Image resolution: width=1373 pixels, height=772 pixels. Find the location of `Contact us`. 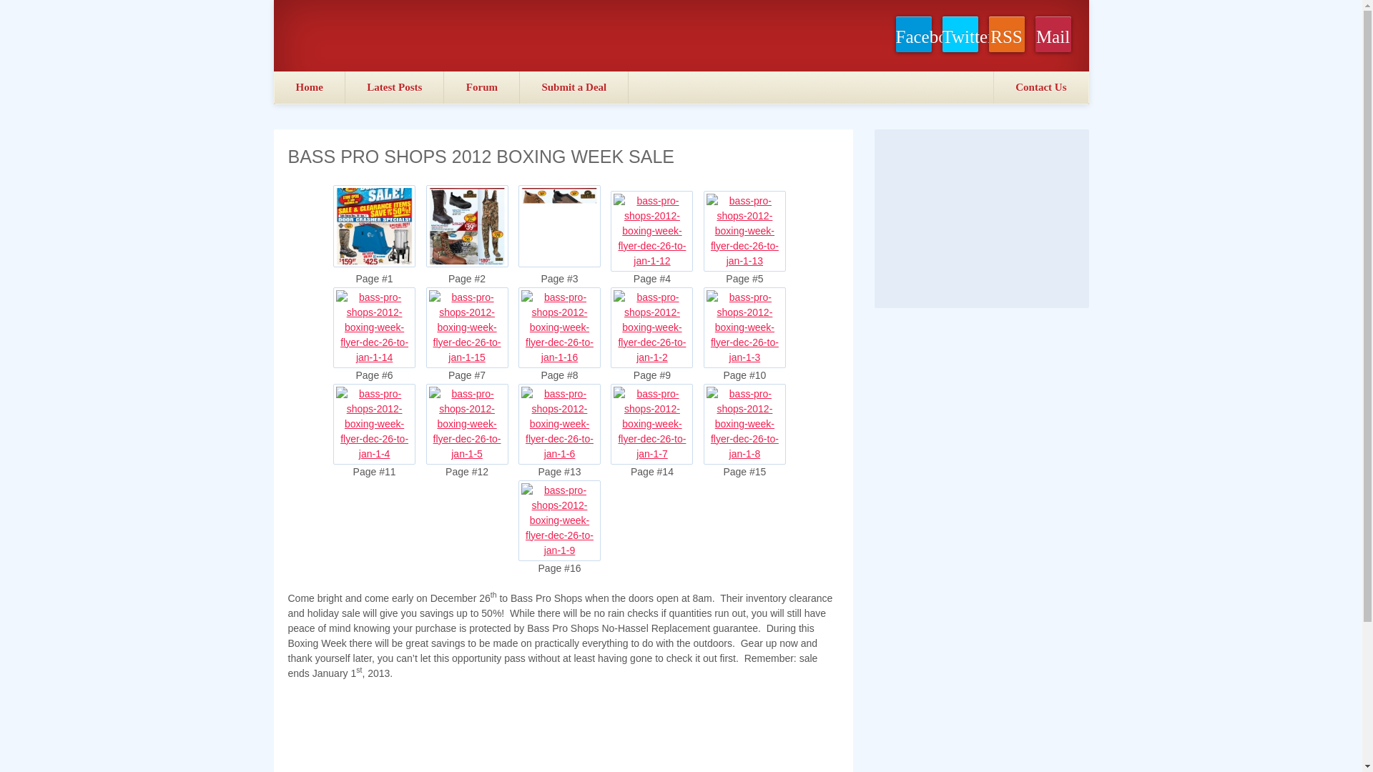

Contact us is located at coordinates (1040, 87).